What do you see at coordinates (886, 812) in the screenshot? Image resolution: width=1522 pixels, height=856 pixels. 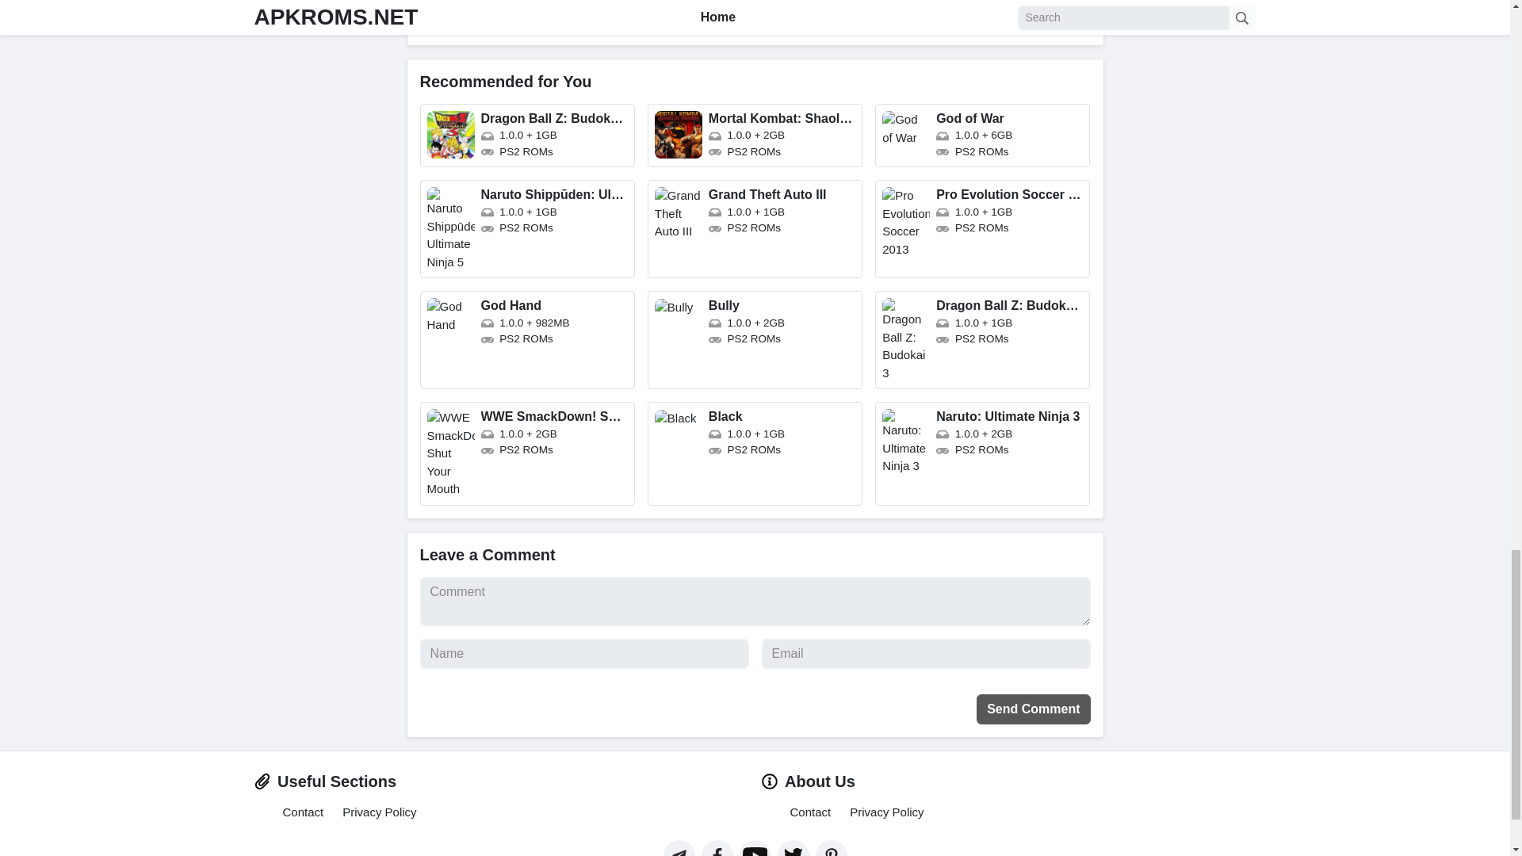 I see `Privacy Policy` at bounding box center [886, 812].